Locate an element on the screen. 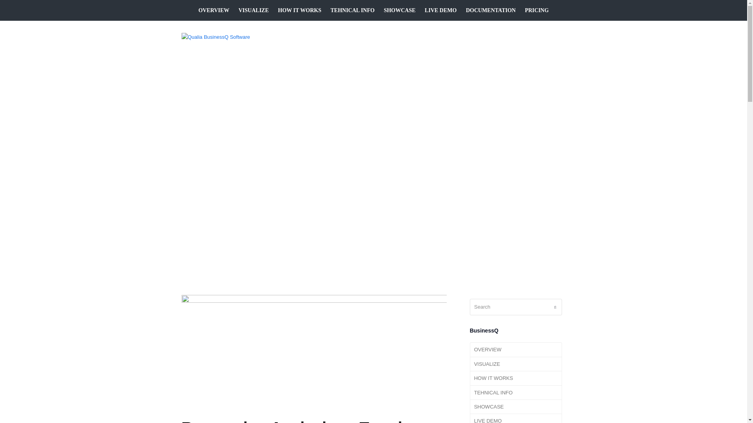 Image resolution: width=753 pixels, height=423 pixels. HOW IT WORKS is located at coordinates (300, 10).